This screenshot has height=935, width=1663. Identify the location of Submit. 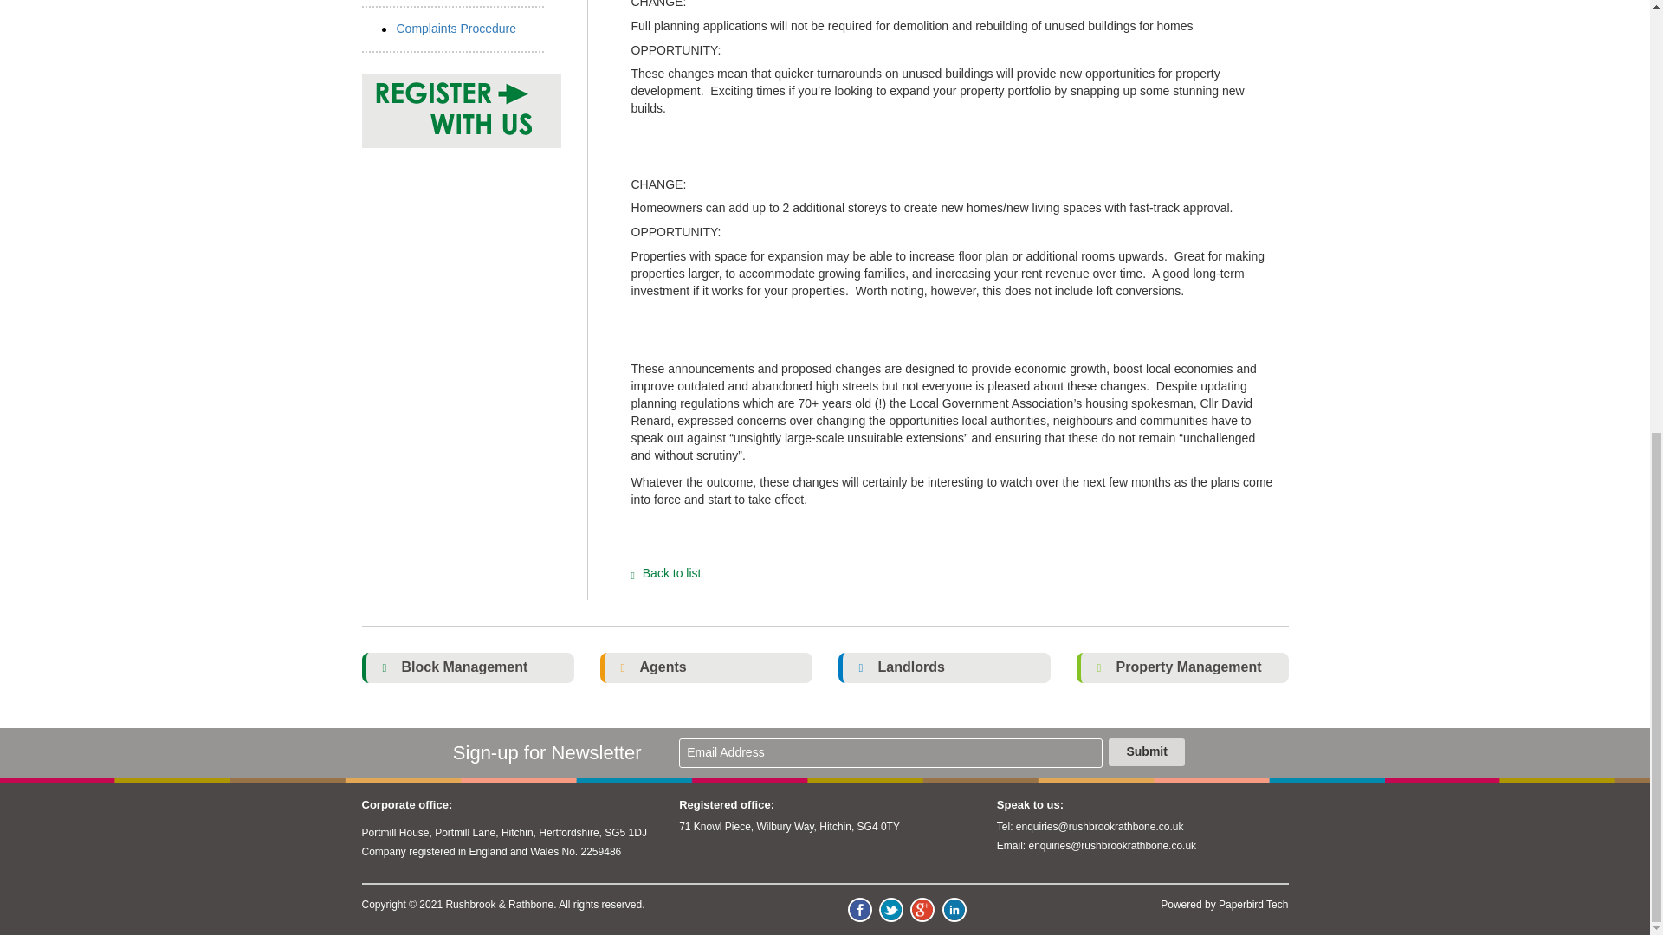
(1147, 751).